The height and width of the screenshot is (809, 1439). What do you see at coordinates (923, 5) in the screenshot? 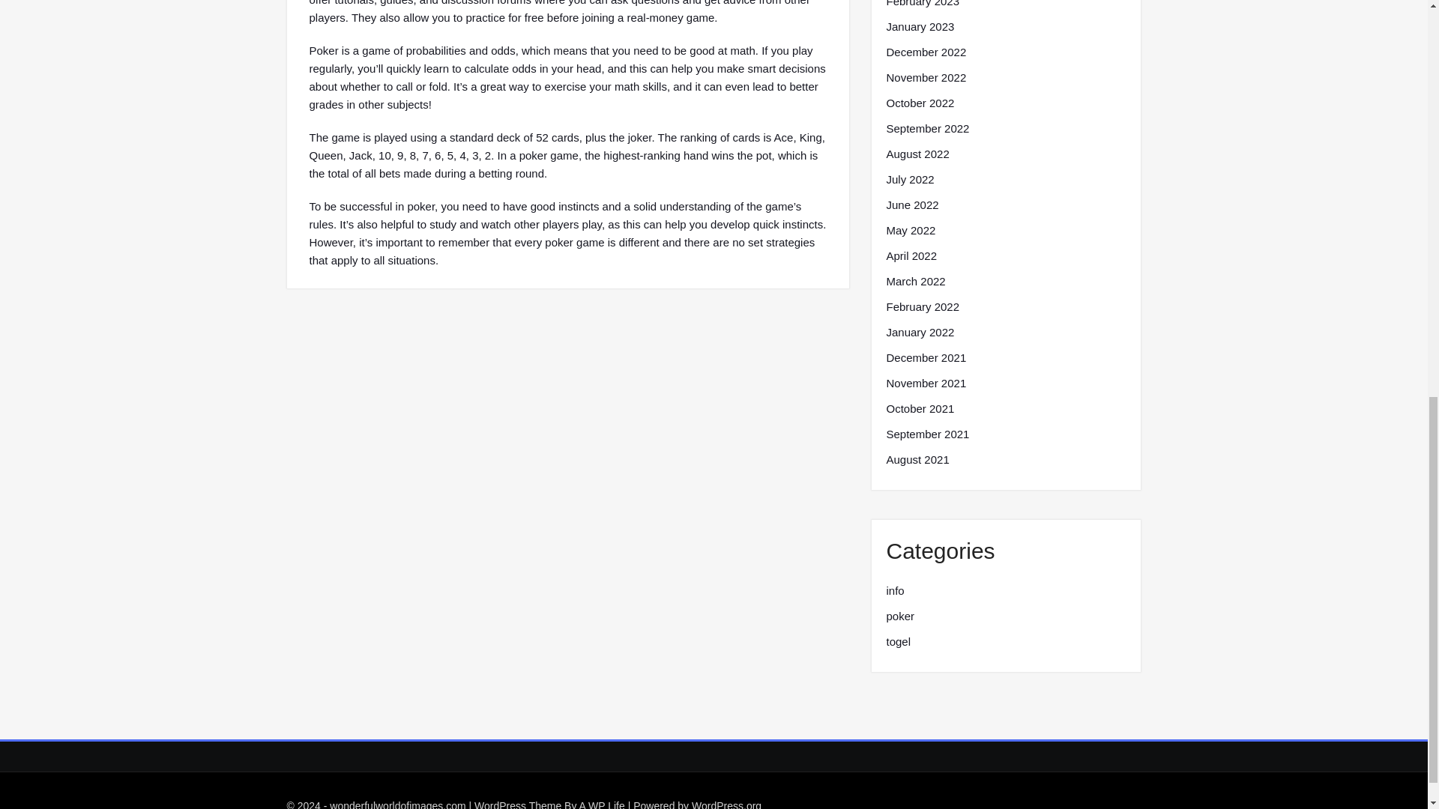
I see `February 2023` at bounding box center [923, 5].